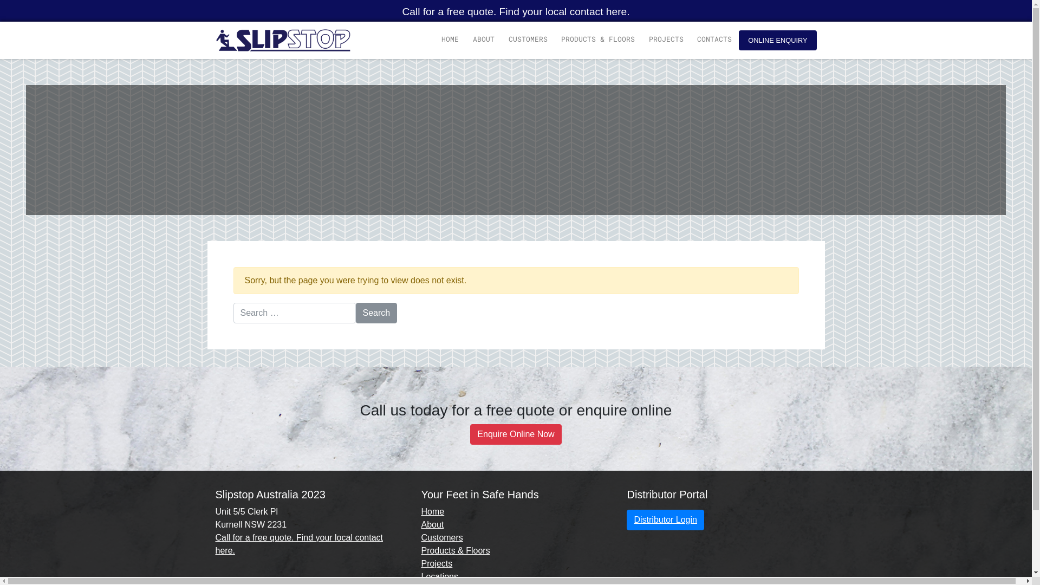 The height and width of the screenshot is (585, 1040). What do you see at coordinates (516, 434) in the screenshot?
I see `Enquire Online Now` at bounding box center [516, 434].